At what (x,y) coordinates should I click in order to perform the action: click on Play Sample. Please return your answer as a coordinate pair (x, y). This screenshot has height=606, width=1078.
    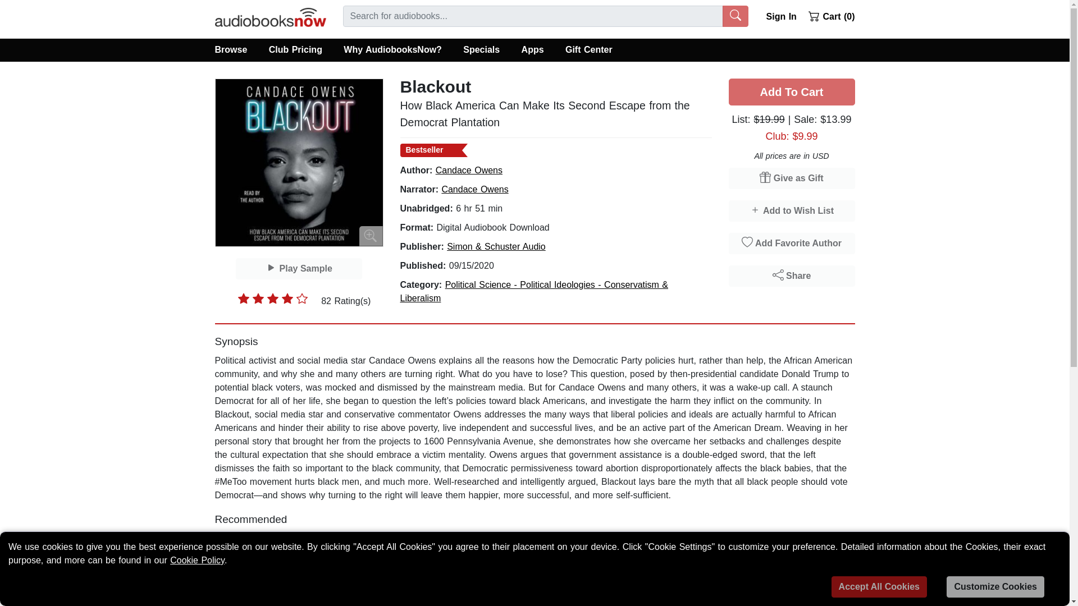
    Looking at the image, I should click on (299, 268).